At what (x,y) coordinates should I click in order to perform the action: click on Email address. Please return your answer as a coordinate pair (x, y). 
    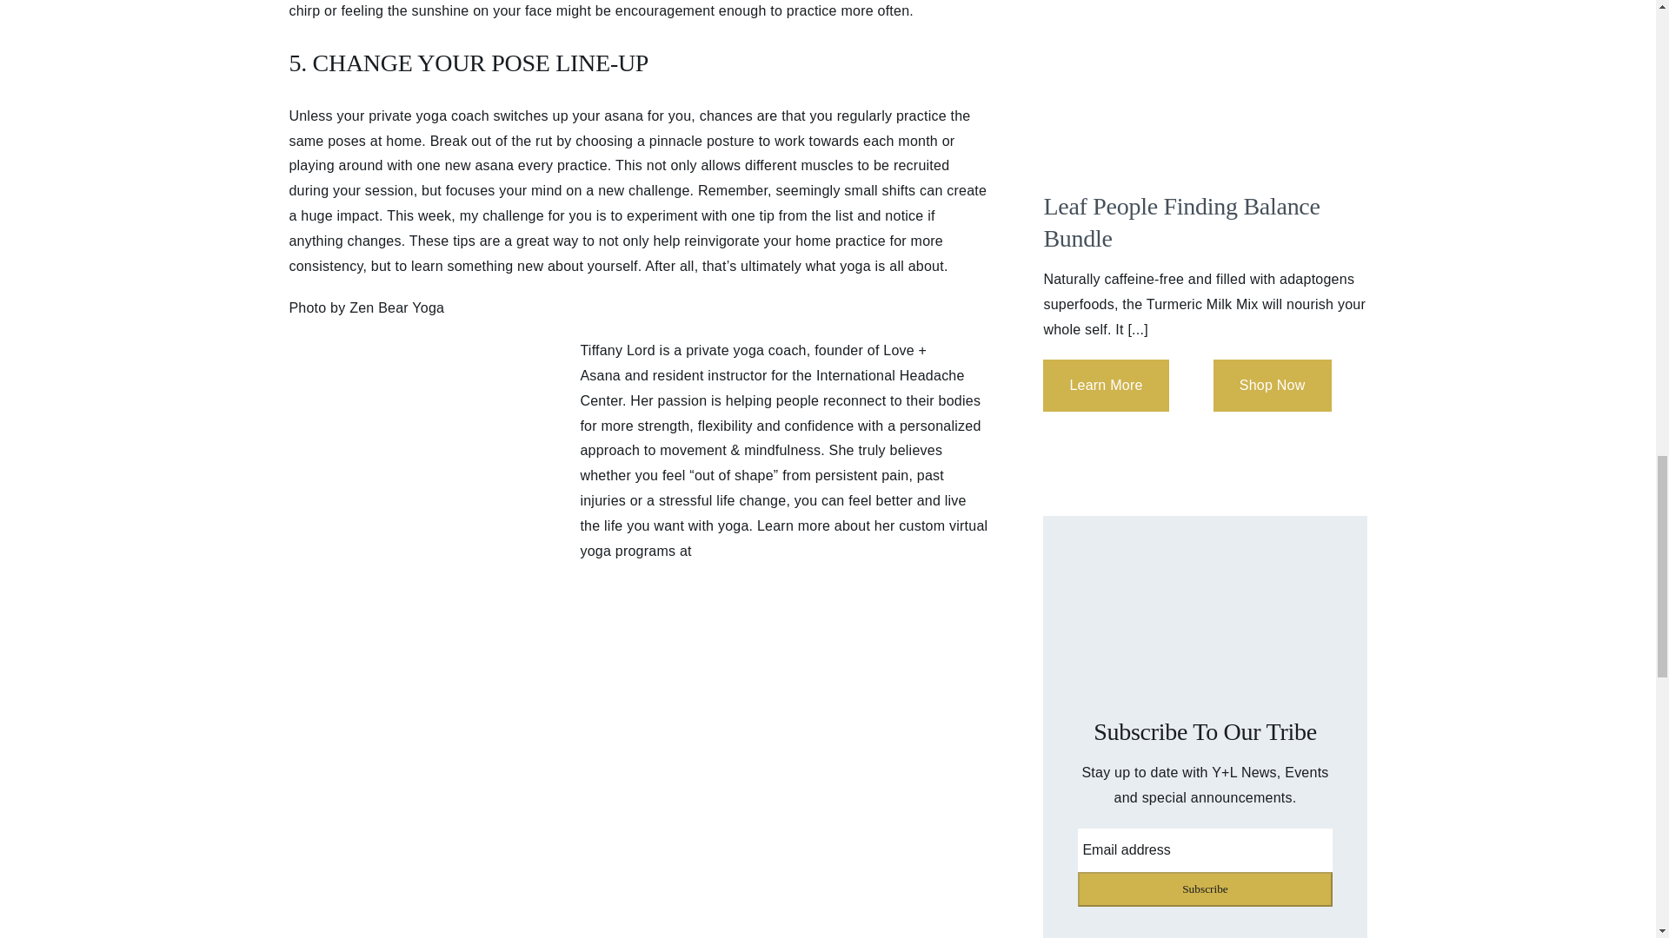
    Looking at the image, I should click on (1205, 849).